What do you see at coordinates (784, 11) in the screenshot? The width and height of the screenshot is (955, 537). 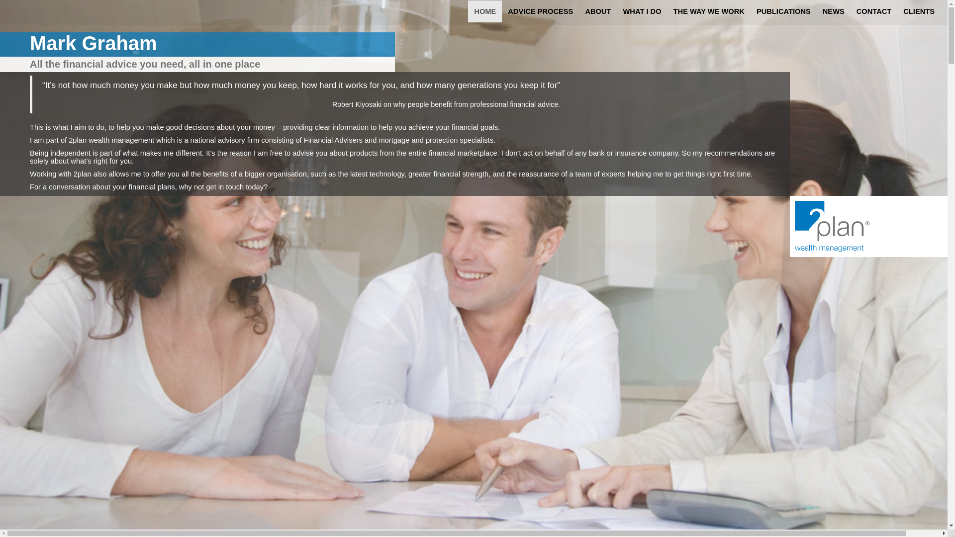 I see `PUBLICATIONS` at bounding box center [784, 11].